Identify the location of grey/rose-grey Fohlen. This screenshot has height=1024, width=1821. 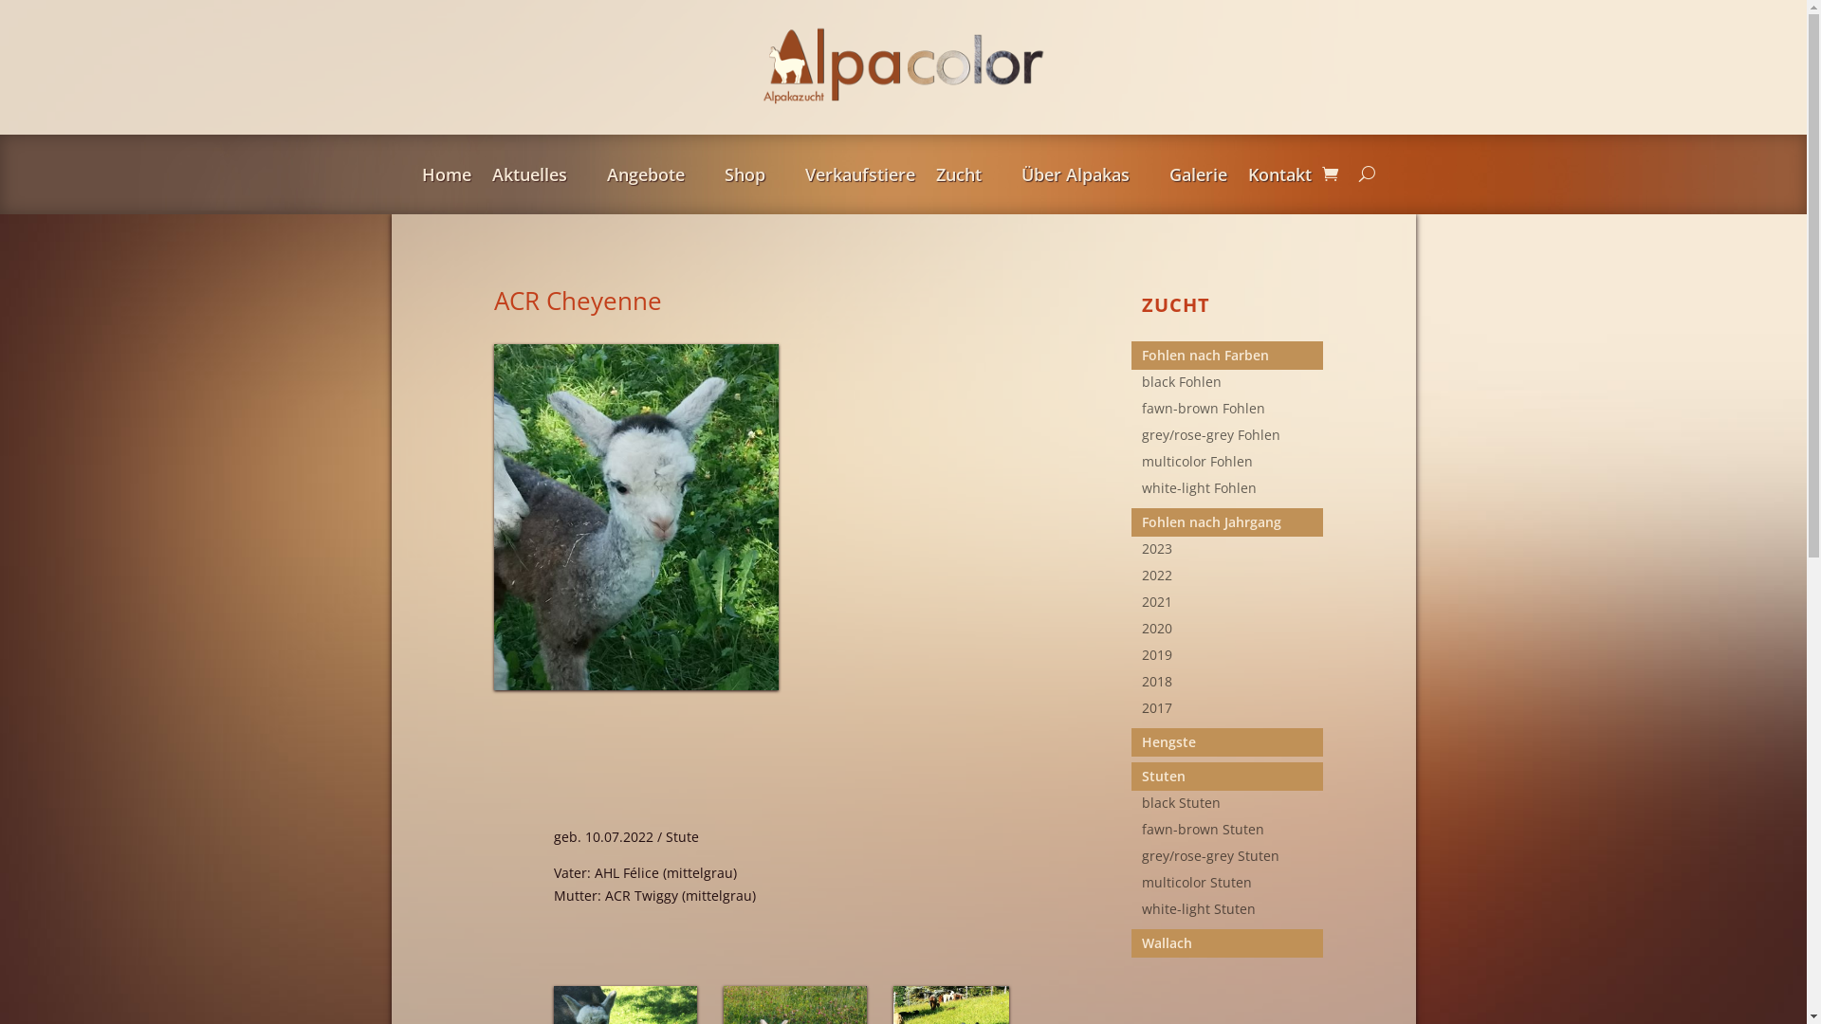
(1233, 439).